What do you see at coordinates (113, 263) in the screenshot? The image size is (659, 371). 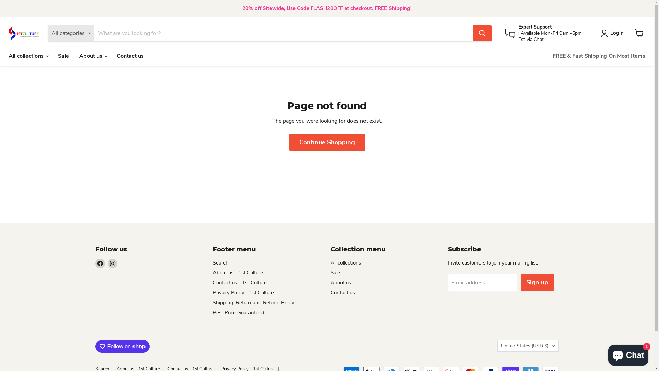 I see `Find us on Instagram` at bounding box center [113, 263].